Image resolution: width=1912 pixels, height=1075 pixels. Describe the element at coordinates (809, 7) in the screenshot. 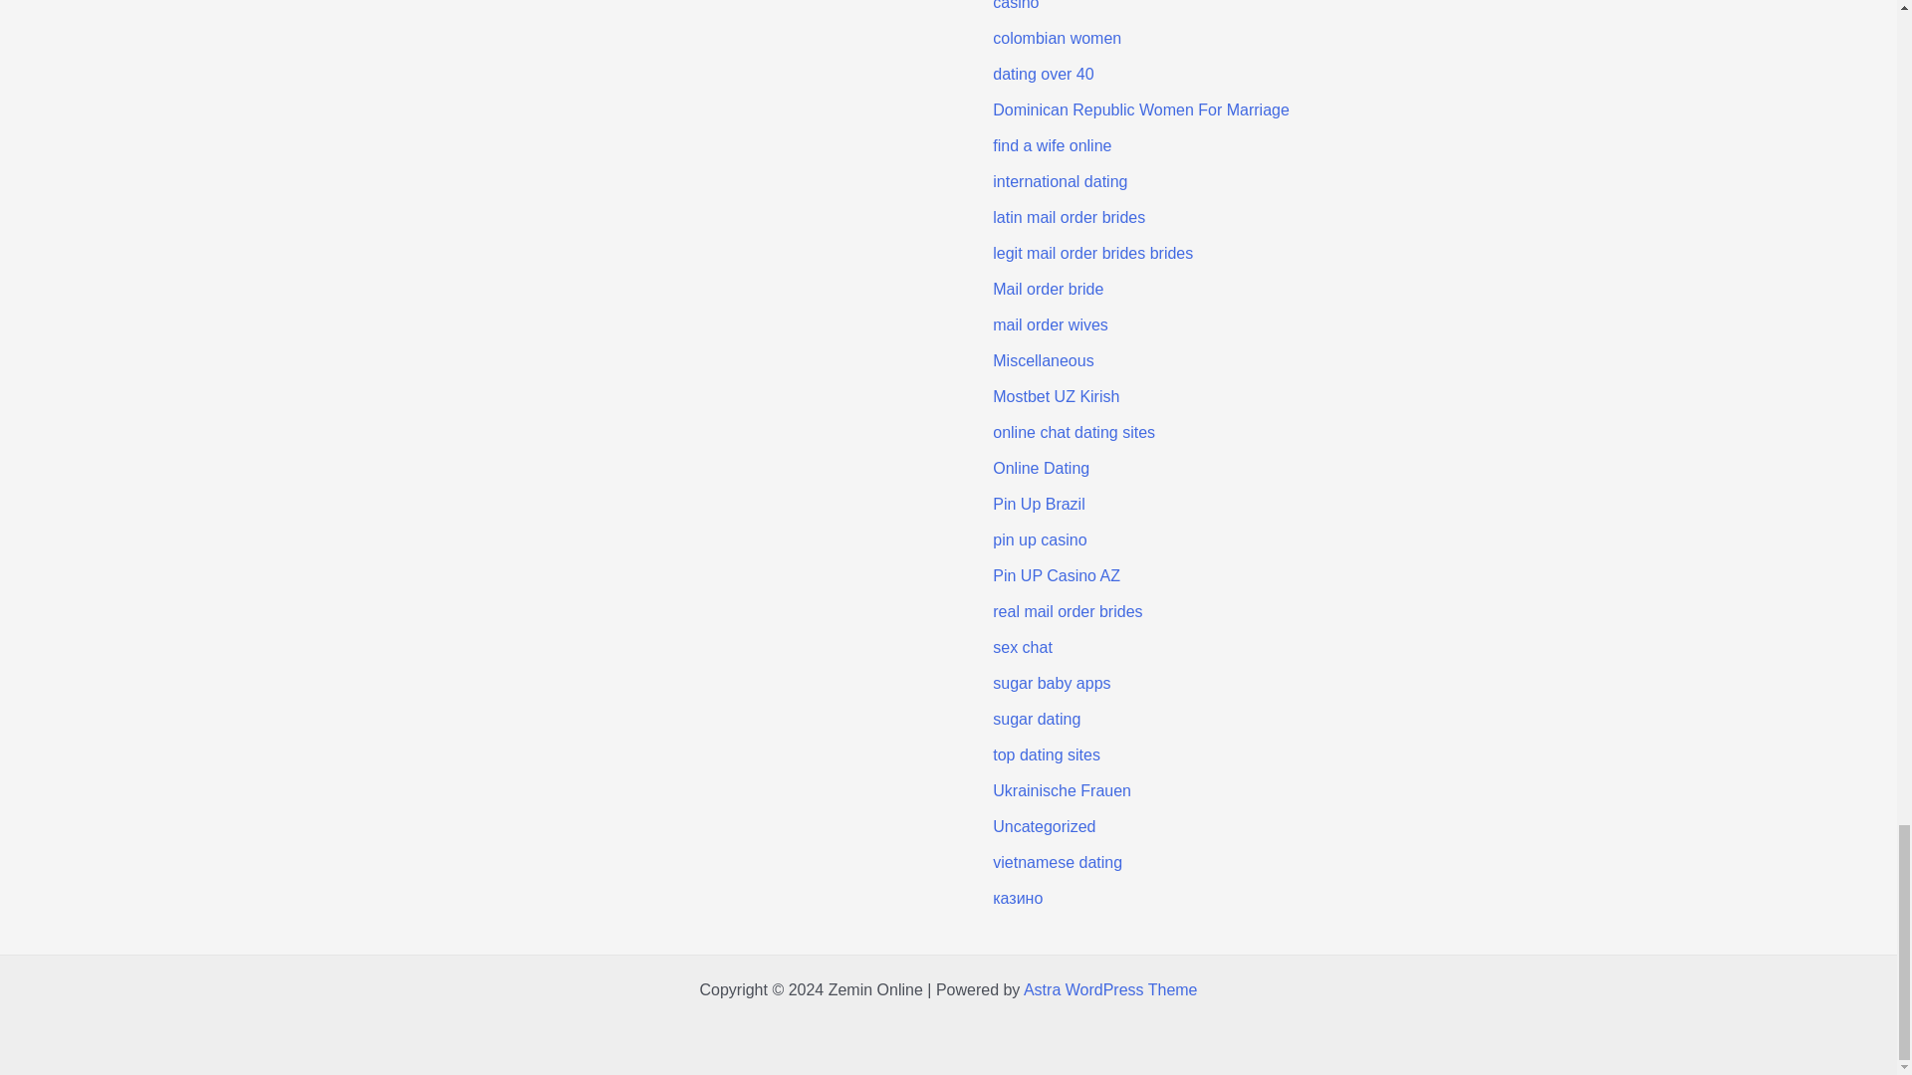

I see `Monopoly Slots: Search Regional Casino` at that location.